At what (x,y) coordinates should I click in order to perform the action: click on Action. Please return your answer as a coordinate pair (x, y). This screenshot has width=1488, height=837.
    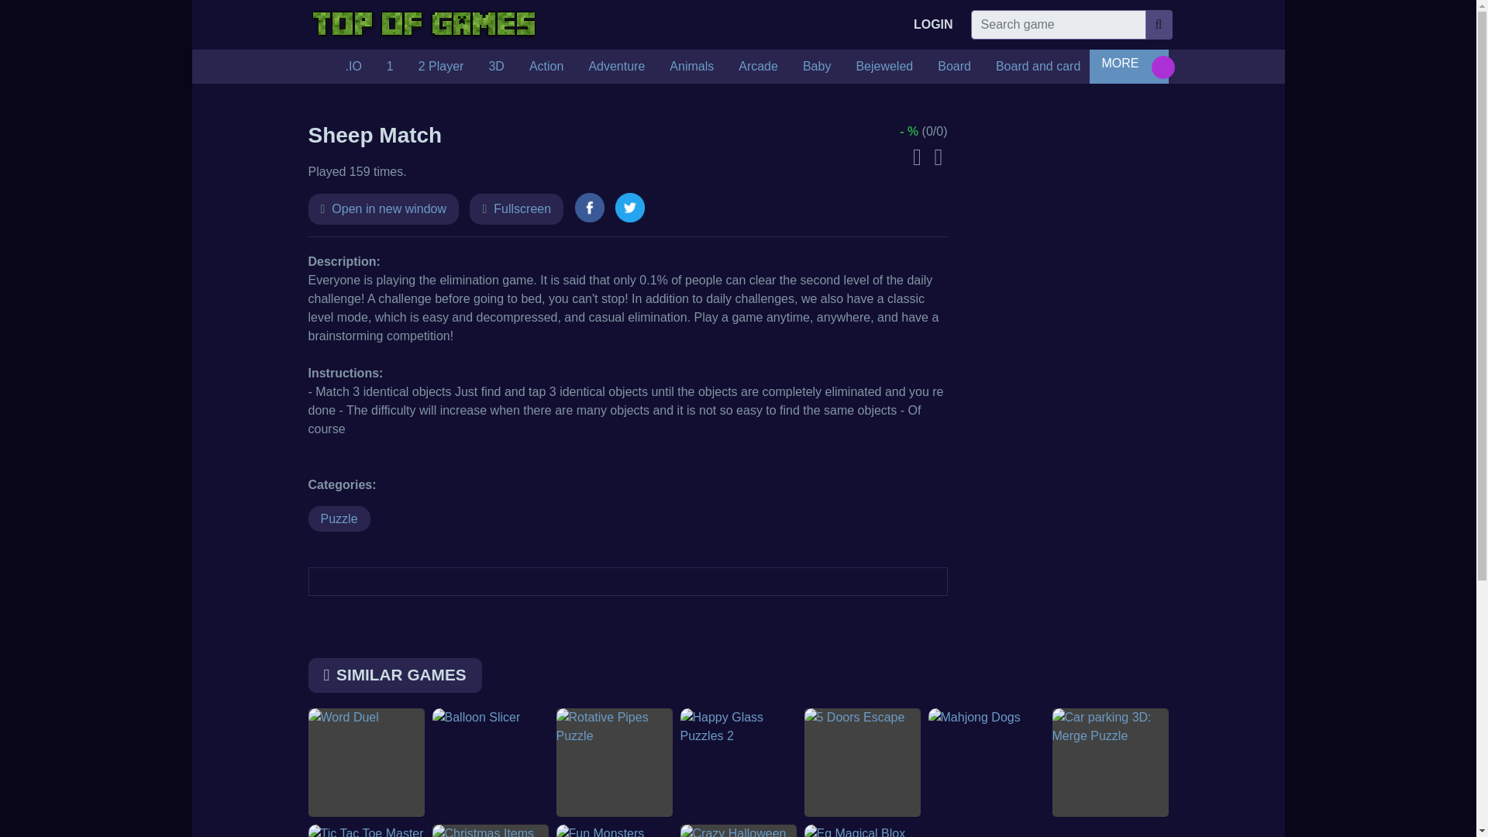
    Looking at the image, I should click on (546, 66).